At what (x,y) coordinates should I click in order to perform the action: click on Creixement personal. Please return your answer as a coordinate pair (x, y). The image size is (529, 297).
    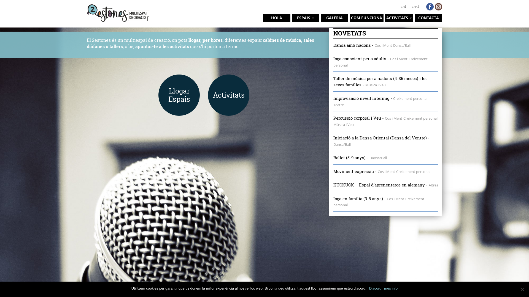
    Looking at the image, I should click on (380, 62).